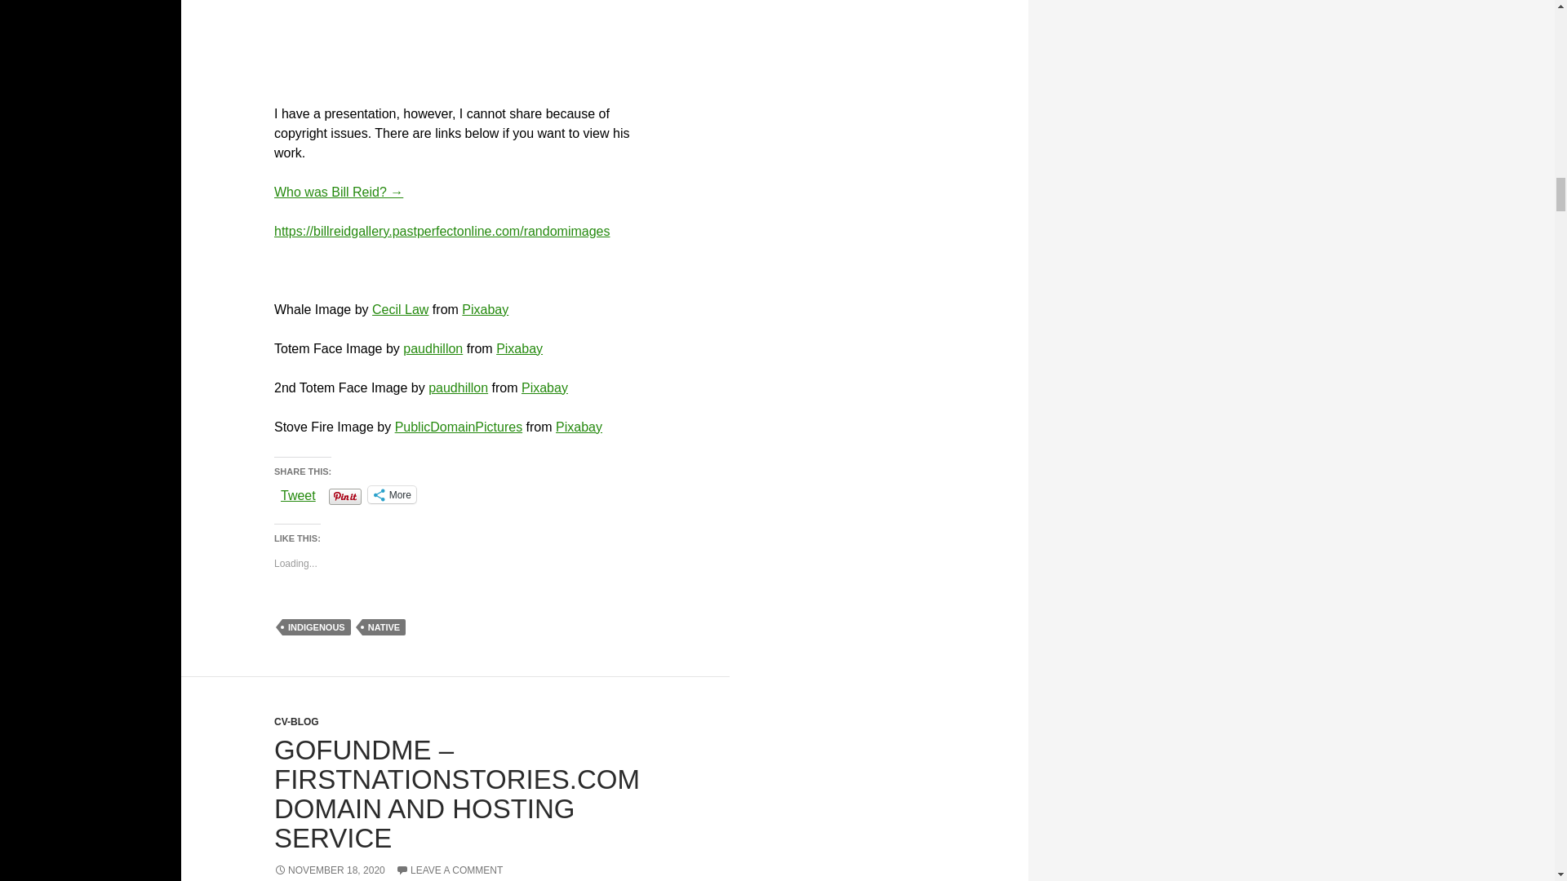 The image size is (1567, 881). I want to click on paudhillon, so click(457, 387).